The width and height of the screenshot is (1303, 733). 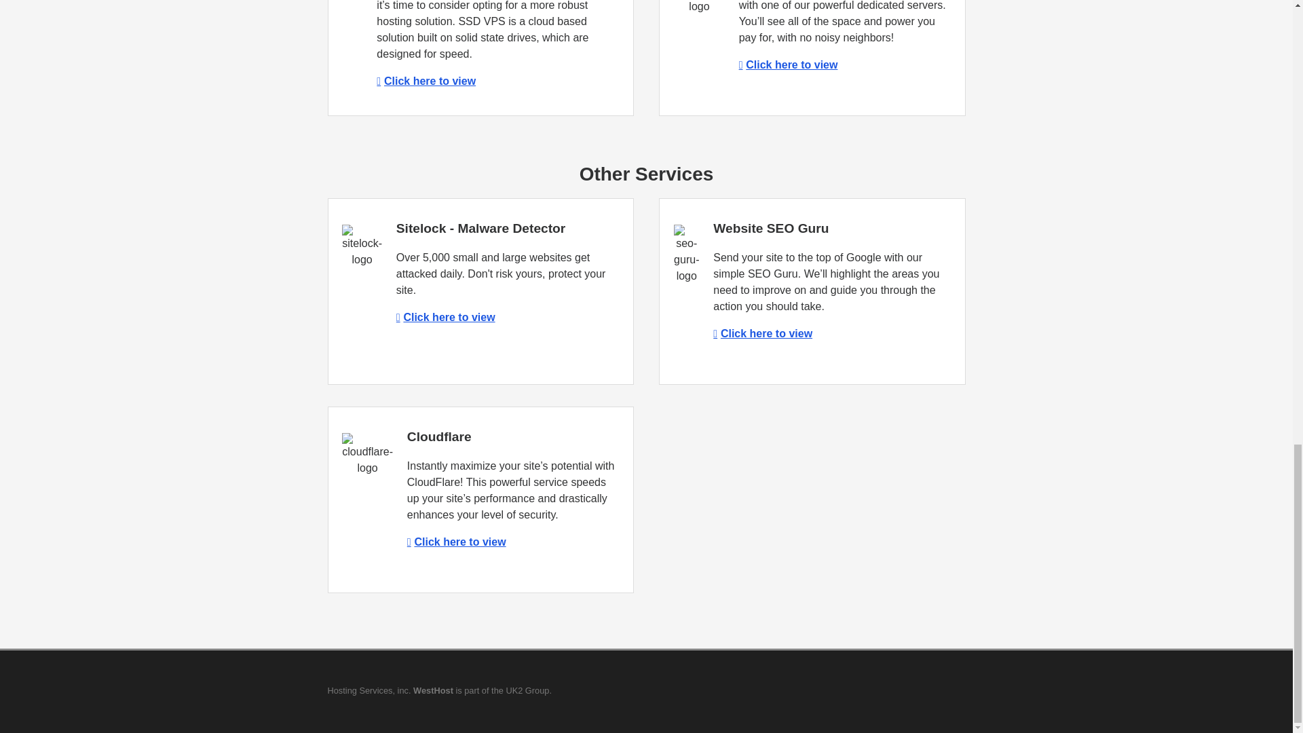 I want to click on Click here to view, so click(x=456, y=542).